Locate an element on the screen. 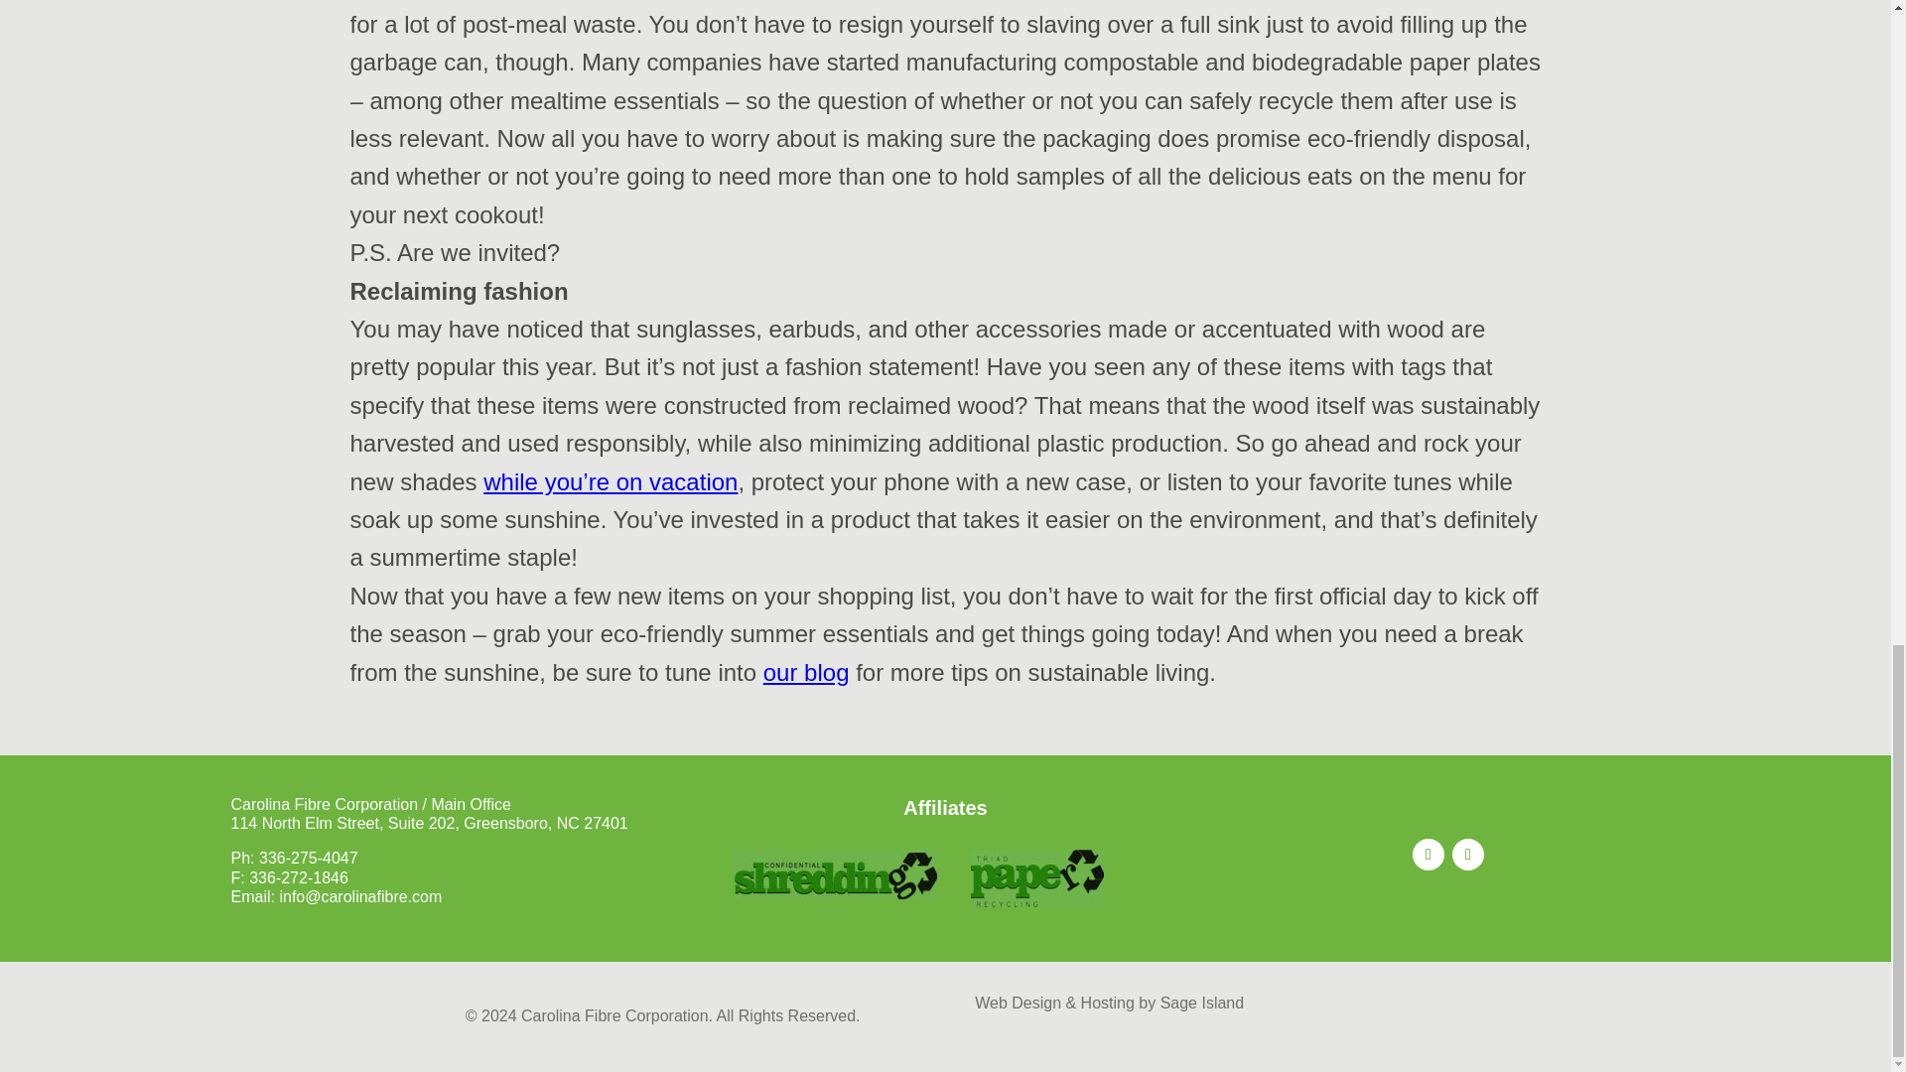 This screenshot has width=1906, height=1072. Follow on LinkedIn is located at coordinates (1468, 854).